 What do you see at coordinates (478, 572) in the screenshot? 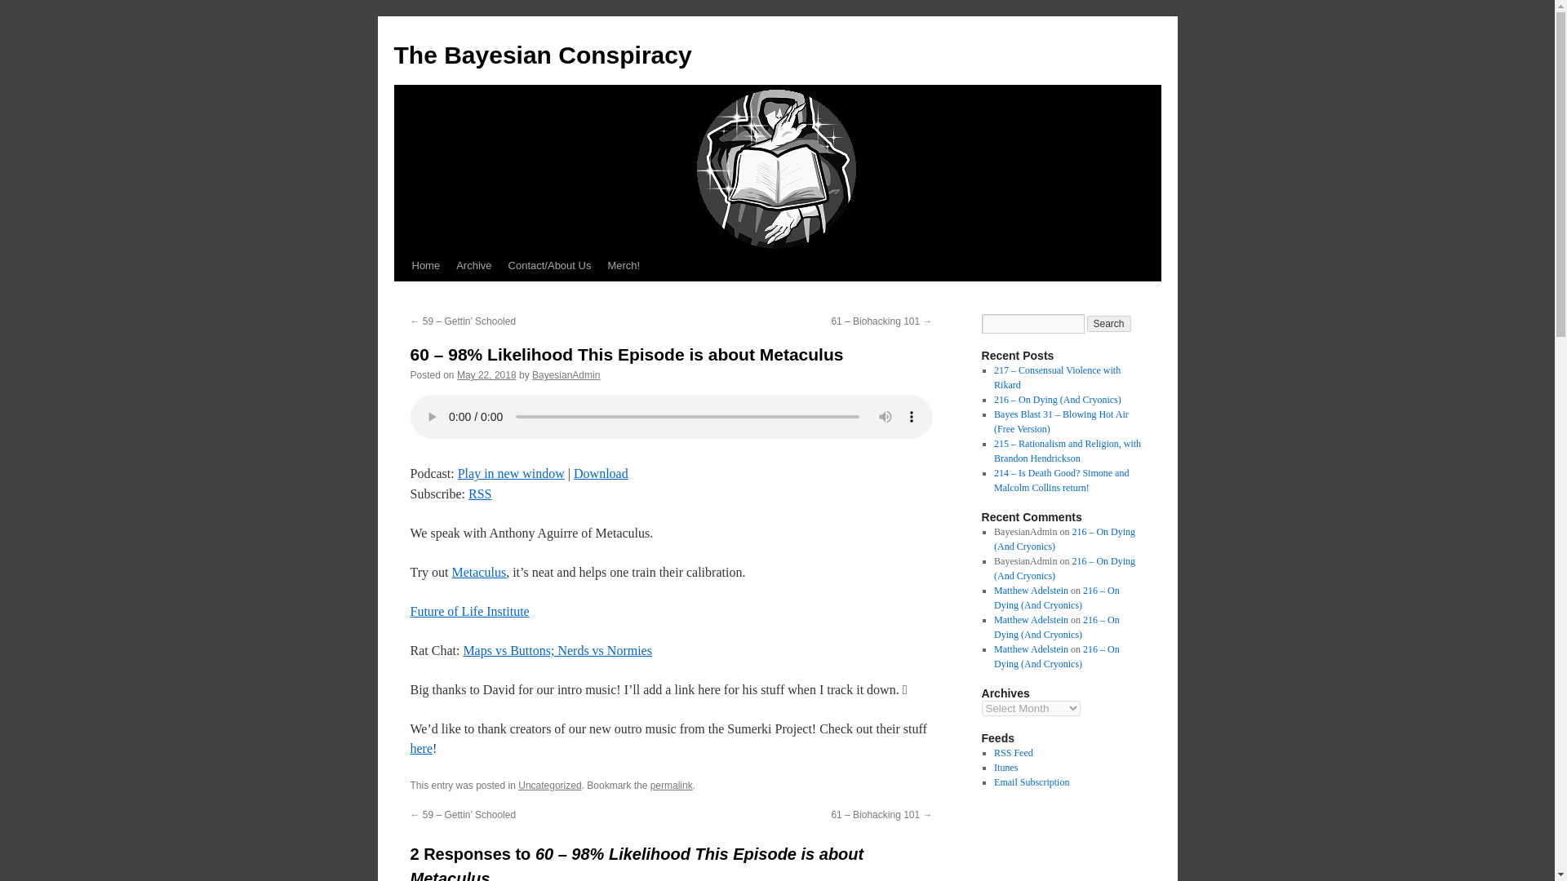
I see `Metaculus` at bounding box center [478, 572].